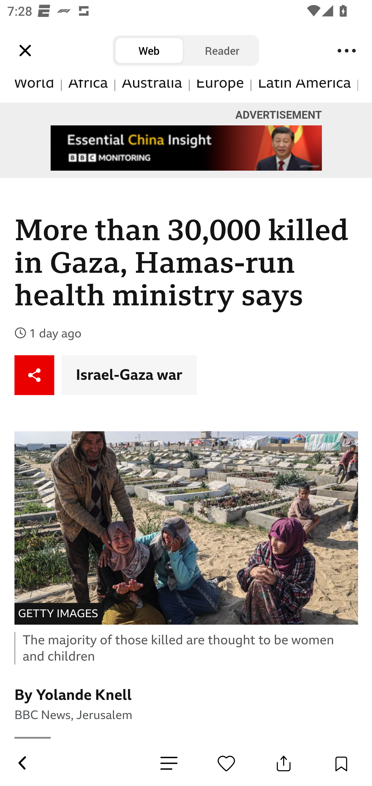 The height and width of the screenshot is (786, 372). What do you see at coordinates (35, 375) in the screenshot?
I see `Share` at bounding box center [35, 375].